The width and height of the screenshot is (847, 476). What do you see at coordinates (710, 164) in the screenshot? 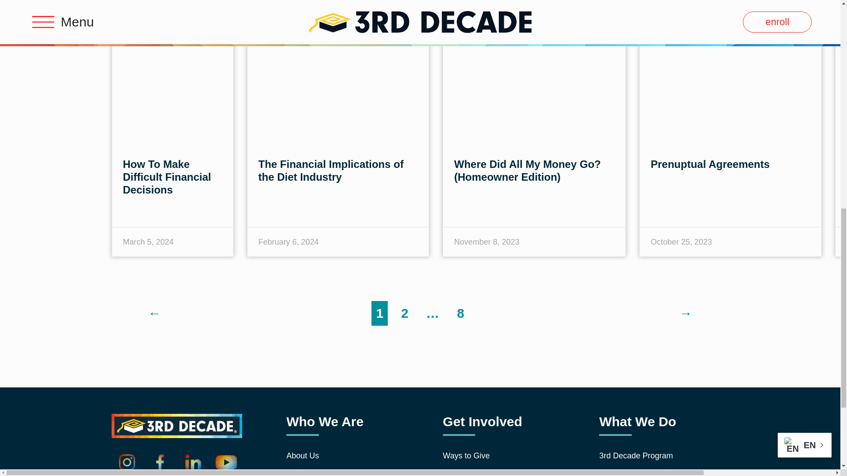
I see `Prenuptual Agreements` at bounding box center [710, 164].